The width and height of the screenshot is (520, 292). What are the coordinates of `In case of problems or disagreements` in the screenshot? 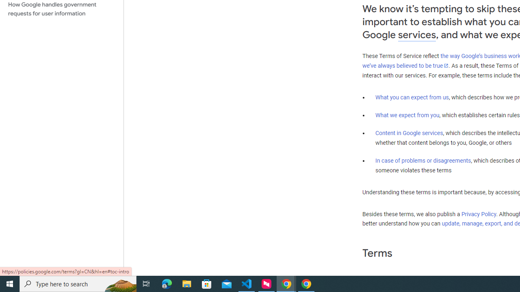 It's located at (423, 161).